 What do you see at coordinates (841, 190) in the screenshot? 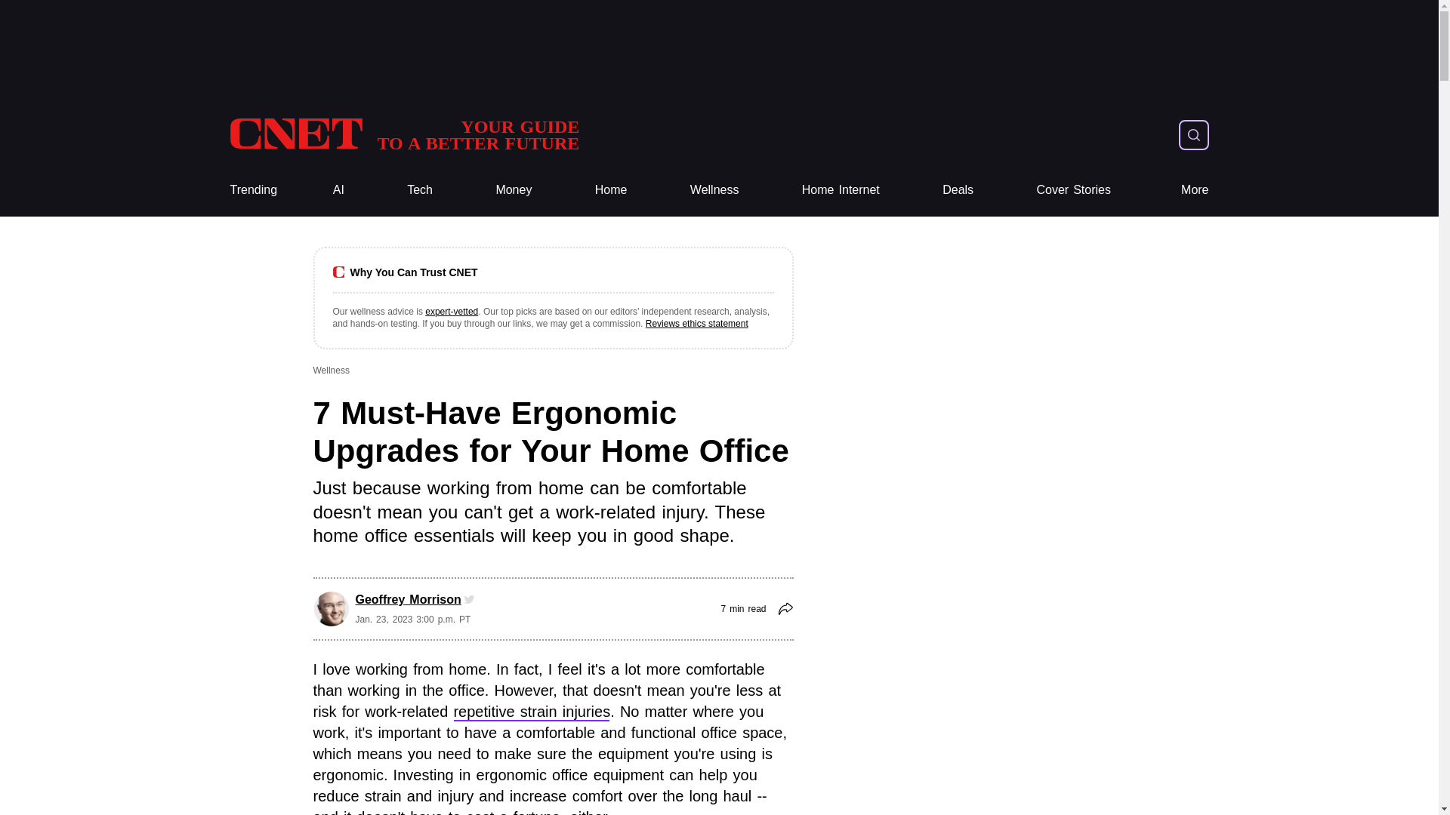
I see `More` at bounding box center [841, 190].